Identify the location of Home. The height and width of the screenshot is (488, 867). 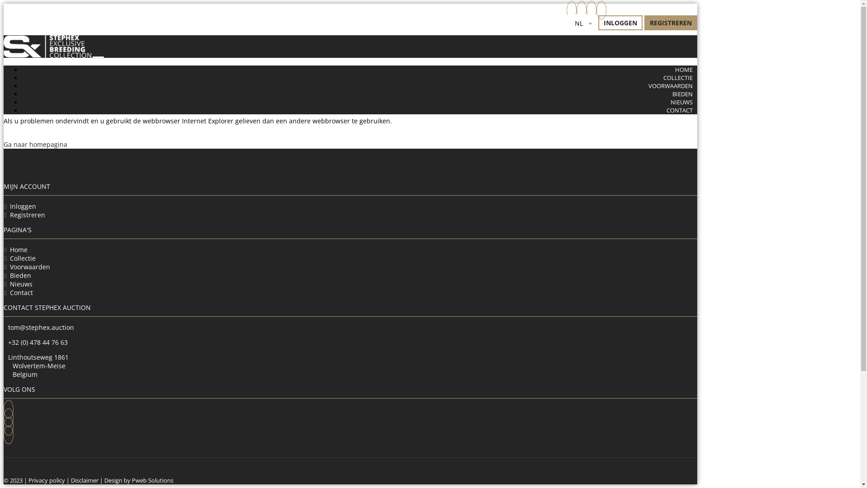
(19, 249).